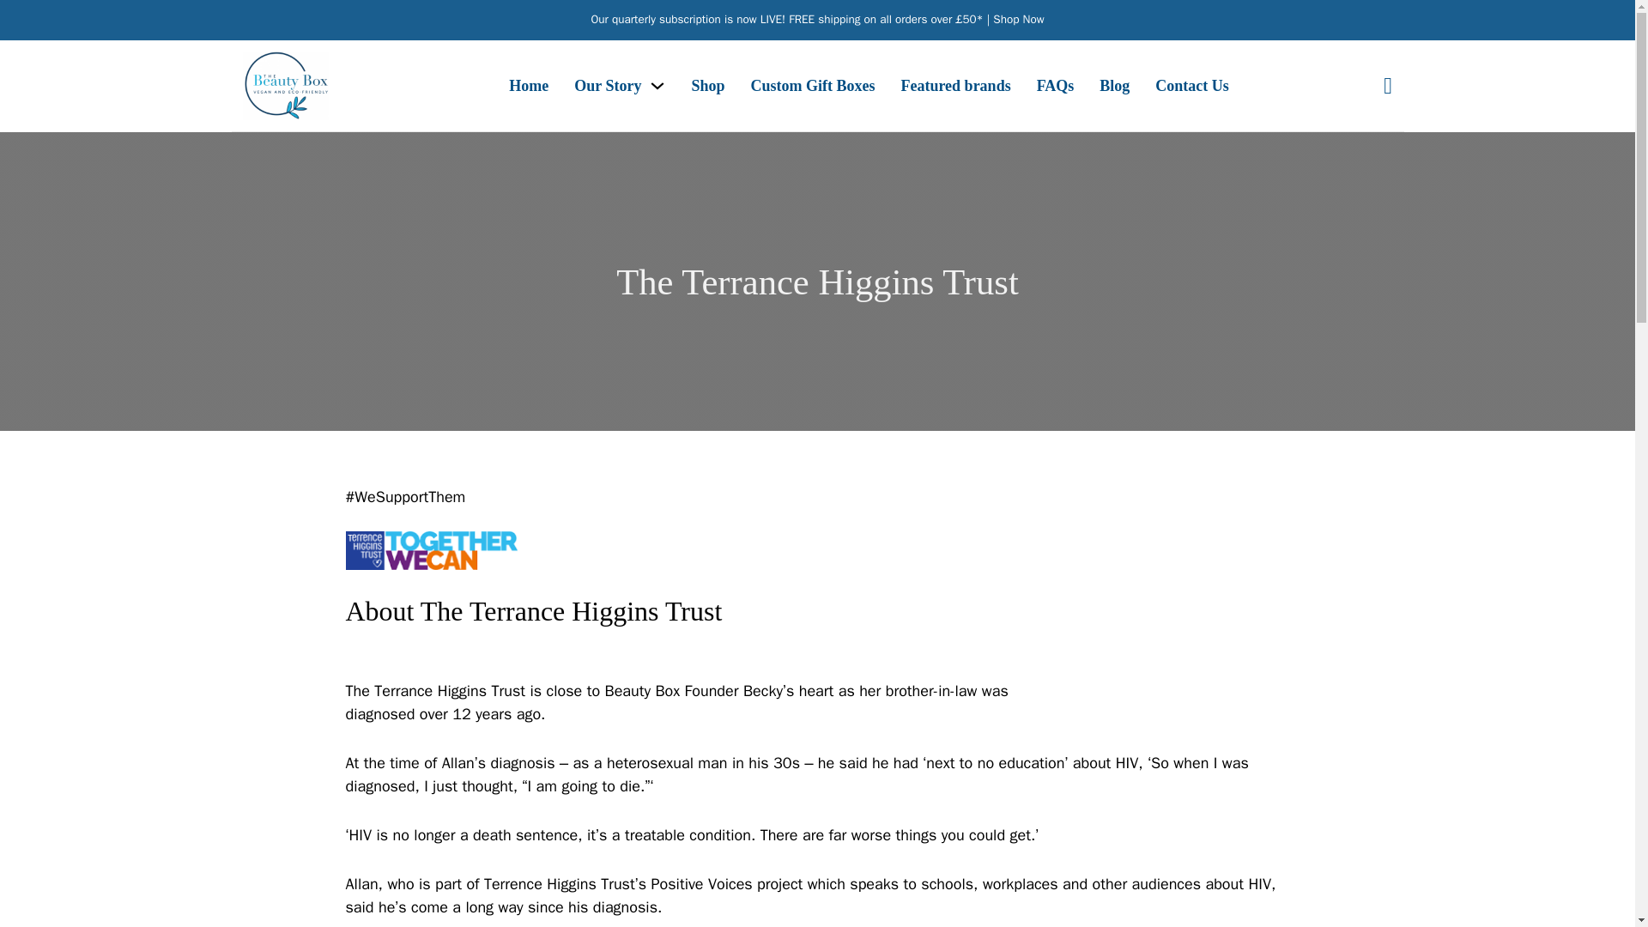  Describe the element at coordinates (607, 86) in the screenshot. I see `Our Story` at that location.